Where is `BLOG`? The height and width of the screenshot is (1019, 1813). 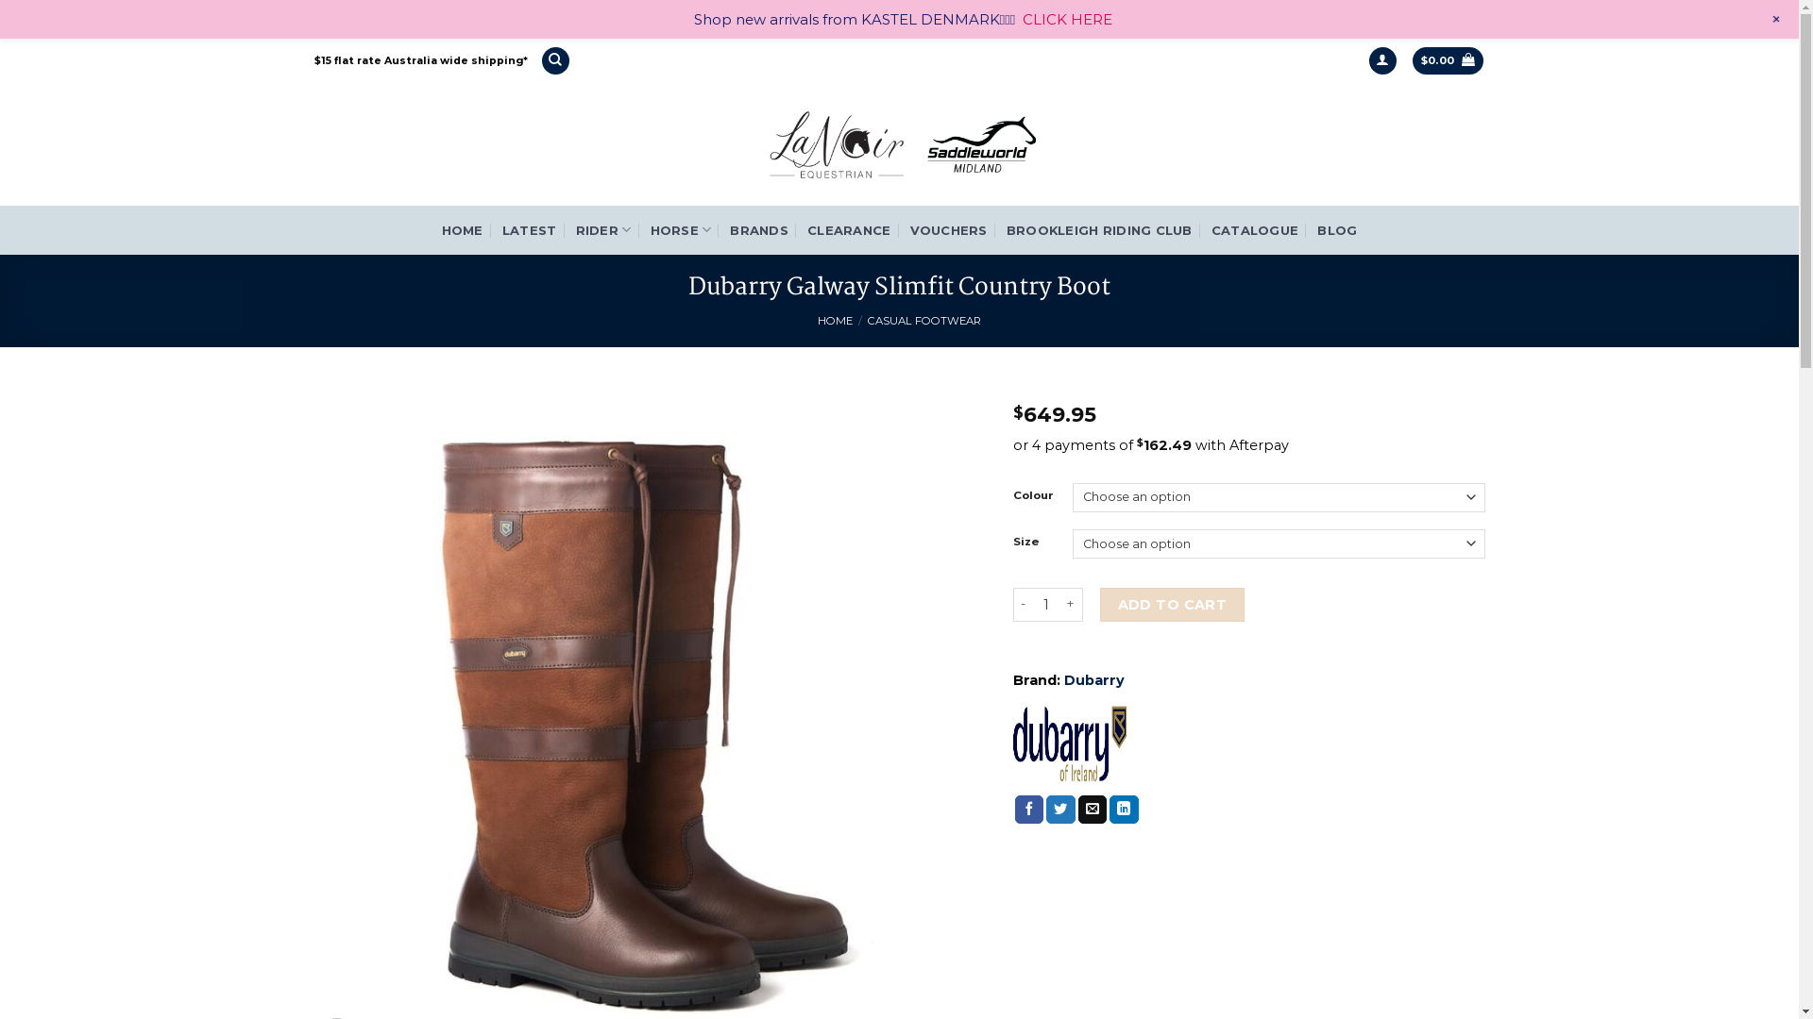
BLOG is located at coordinates (1337, 230).